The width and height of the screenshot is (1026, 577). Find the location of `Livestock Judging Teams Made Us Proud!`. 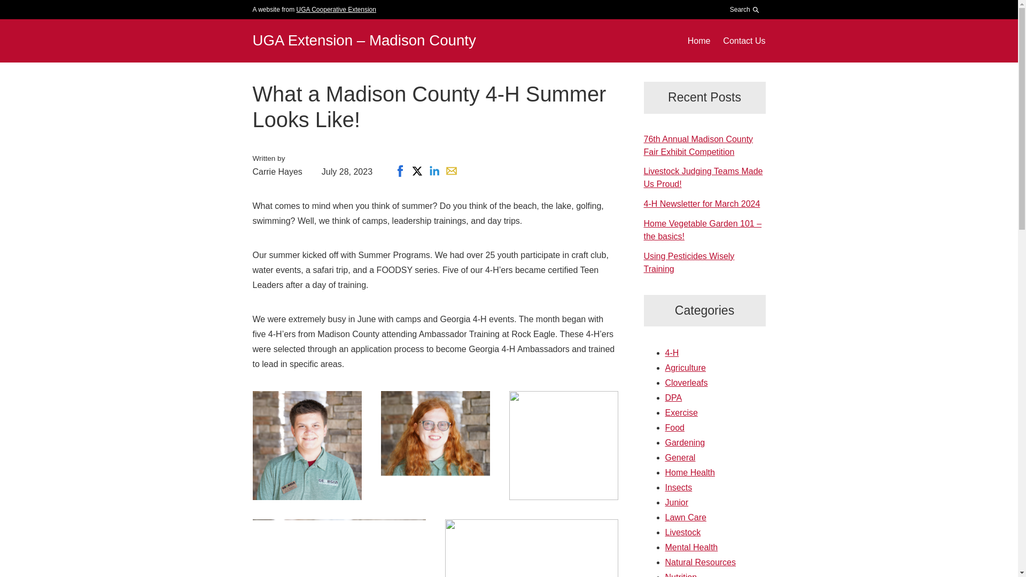

Livestock Judging Teams Made Us Proud! is located at coordinates (702, 177).